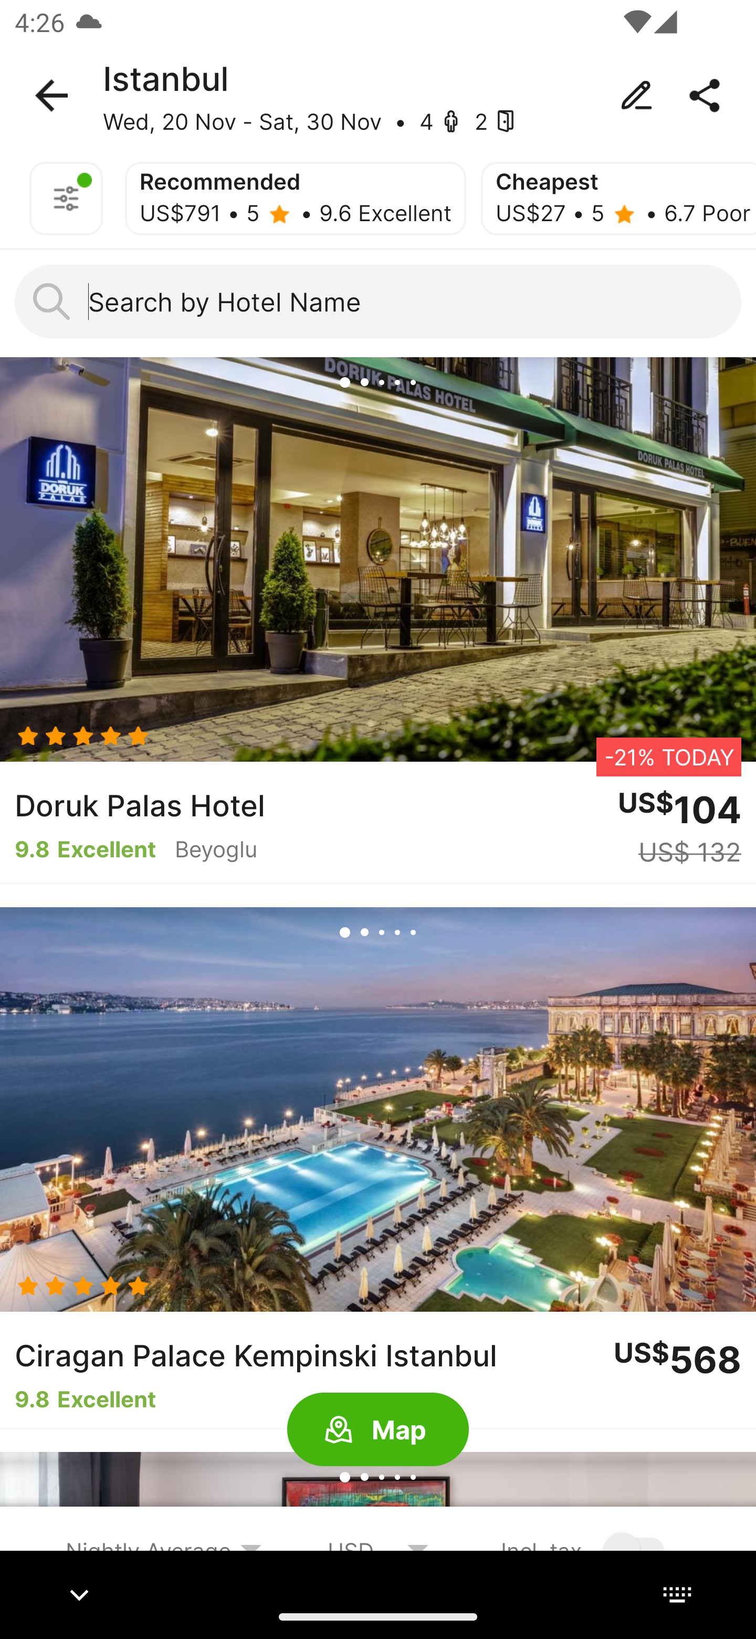  What do you see at coordinates (295, 199) in the screenshot?
I see `Recommended  US$791  • 5 - • 9.6 Excellent` at bounding box center [295, 199].